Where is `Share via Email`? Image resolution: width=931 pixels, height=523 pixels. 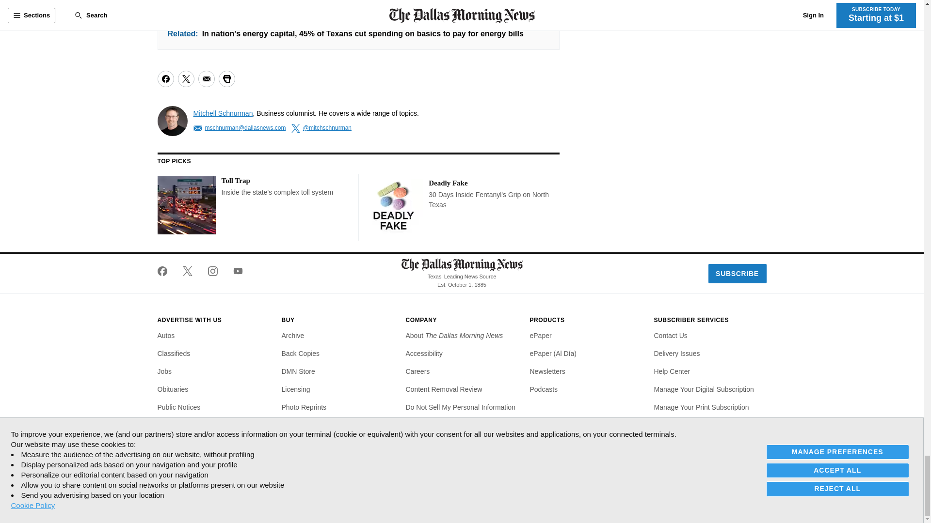
Share via Email is located at coordinates (206, 78).